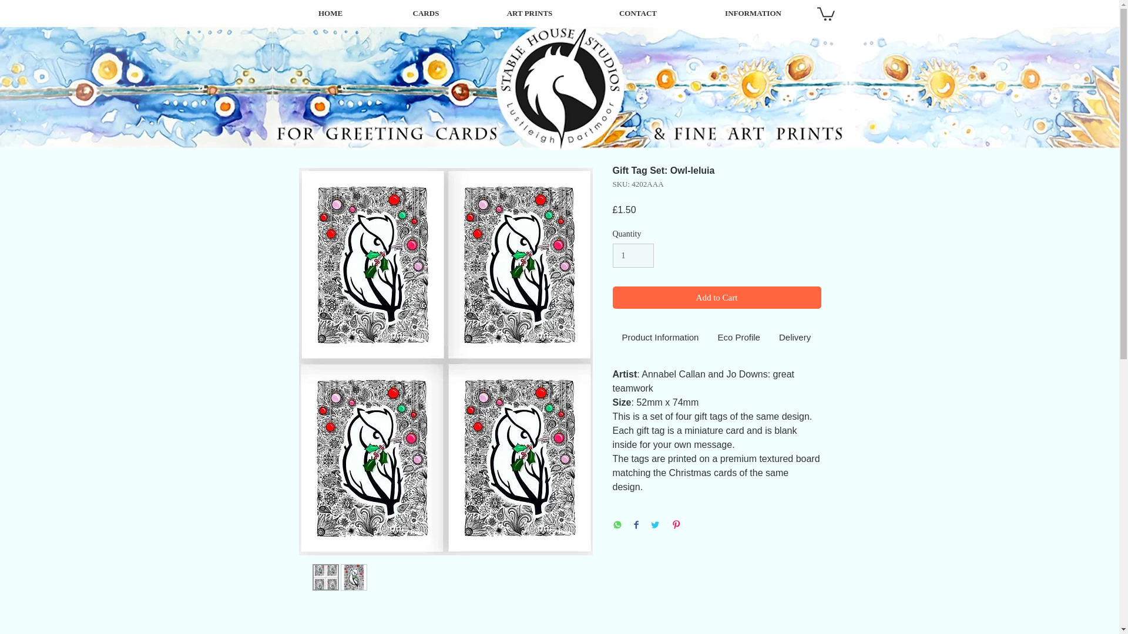  What do you see at coordinates (638, 13) in the screenshot?
I see `CONTACT` at bounding box center [638, 13].